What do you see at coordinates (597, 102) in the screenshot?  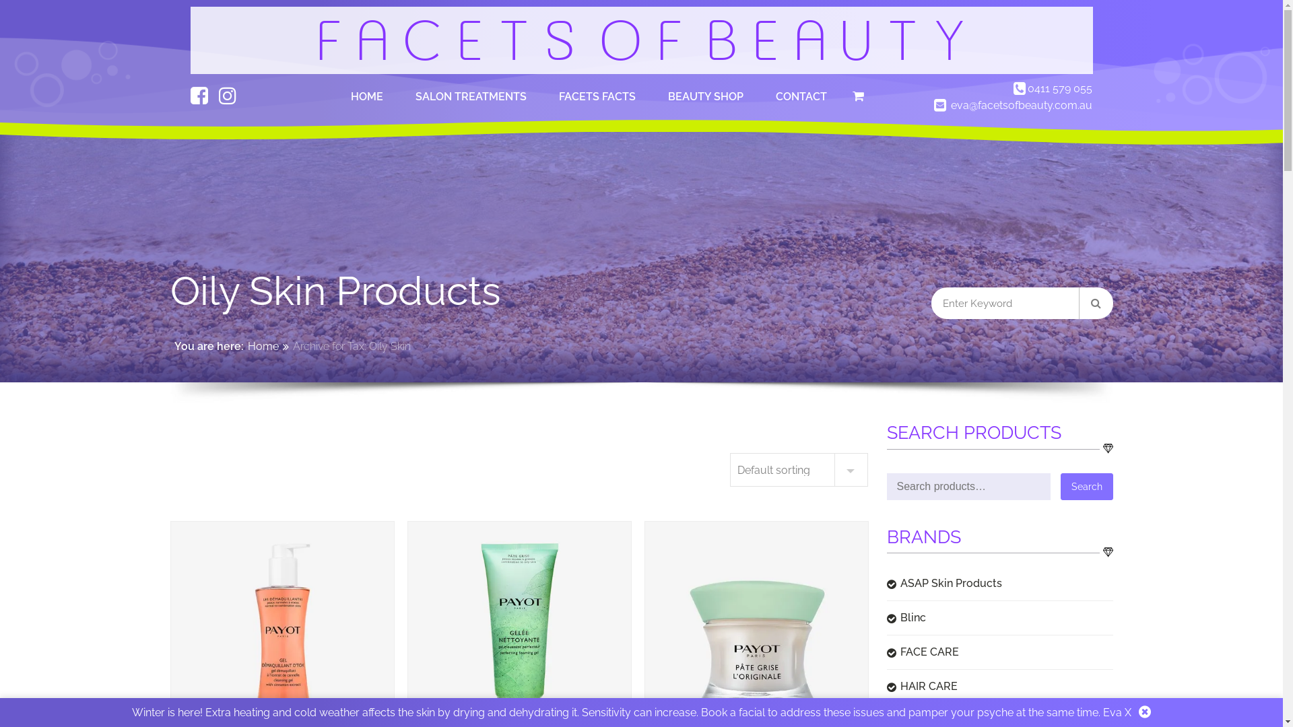 I see `FACETS FACTS` at bounding box center [597, 102].